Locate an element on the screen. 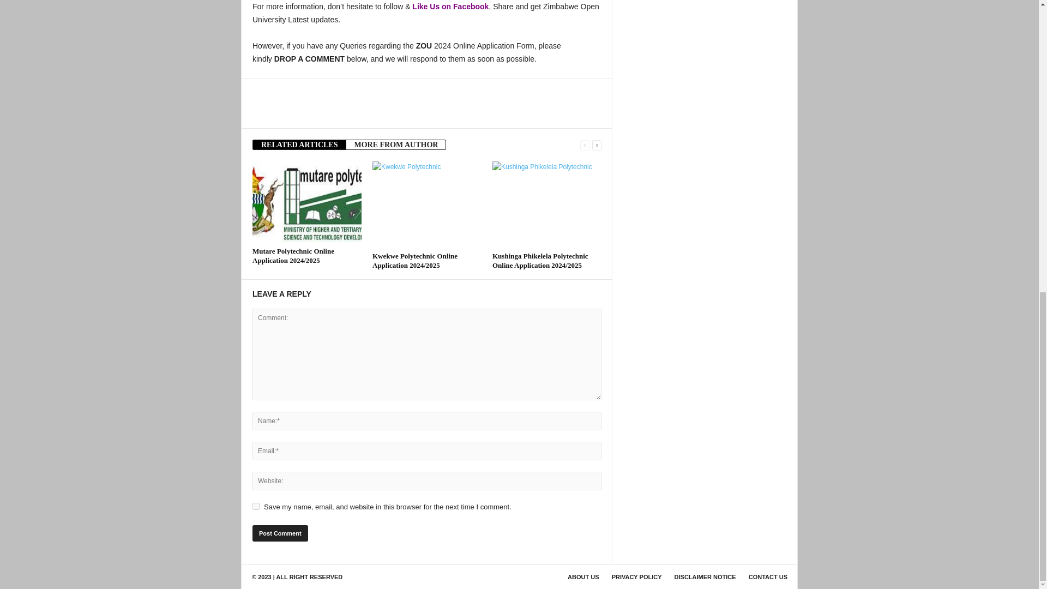 This screenshot has width=1047, height=589. MORE FROM AUTHOR is located at coordinates (396, 145).